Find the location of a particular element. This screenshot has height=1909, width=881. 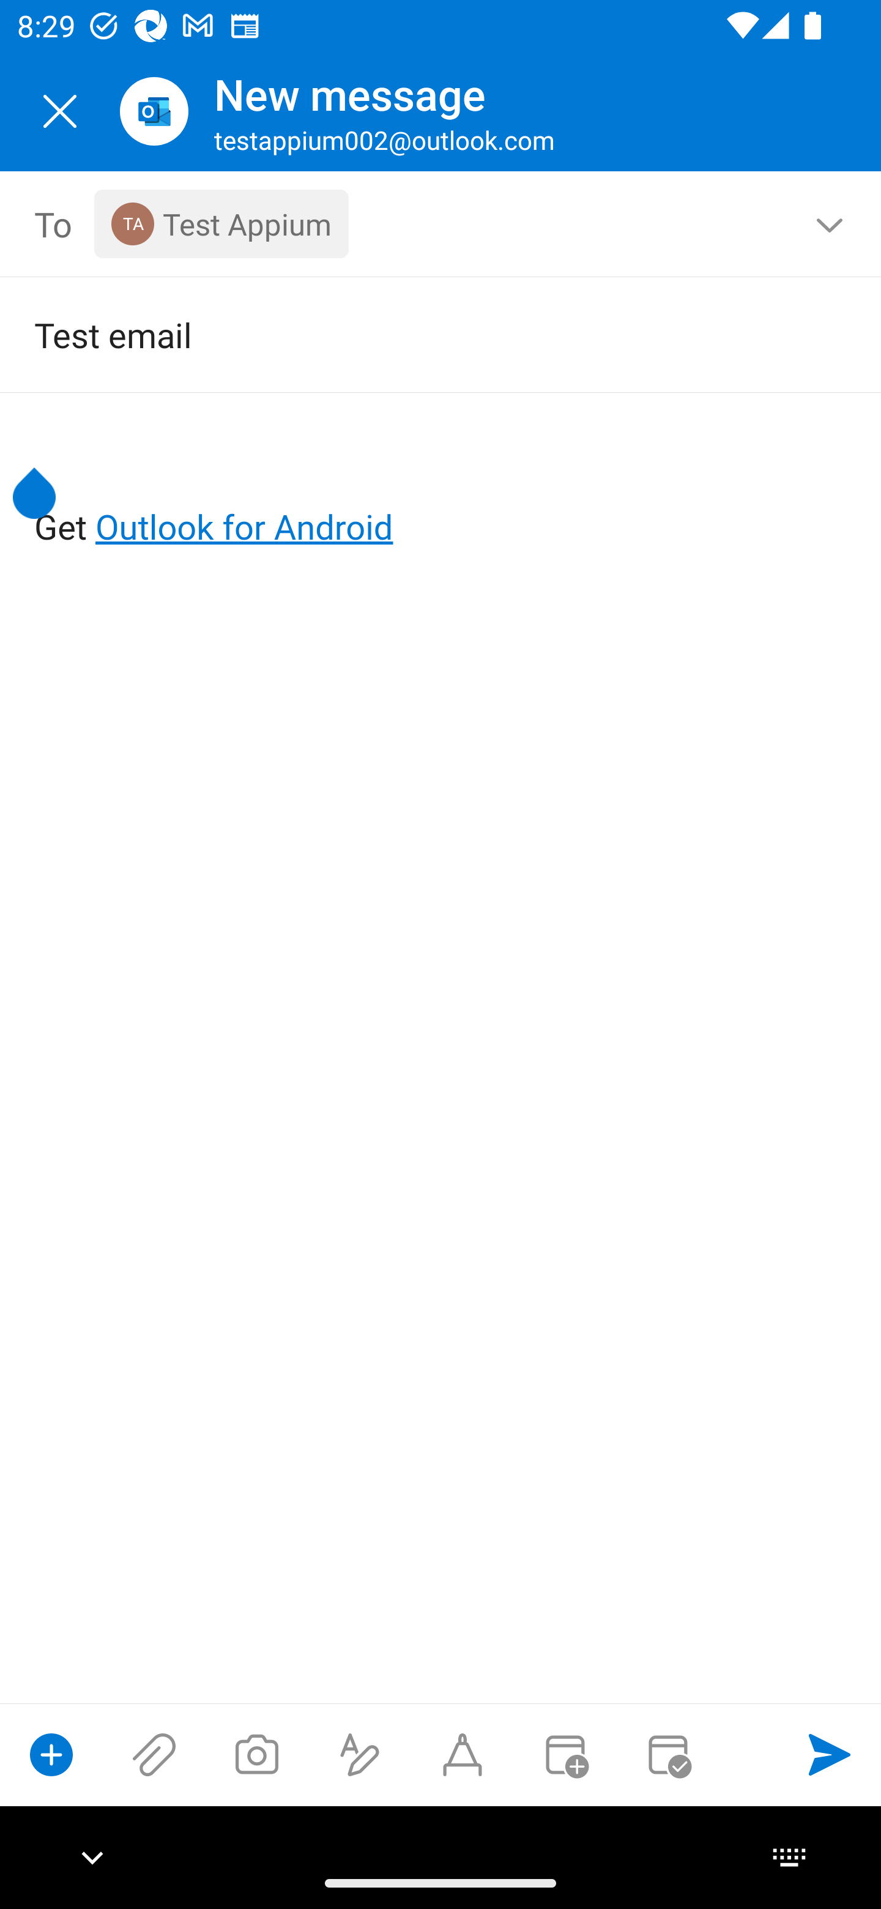

Show formatting options is located at coordinates (360, 1754).